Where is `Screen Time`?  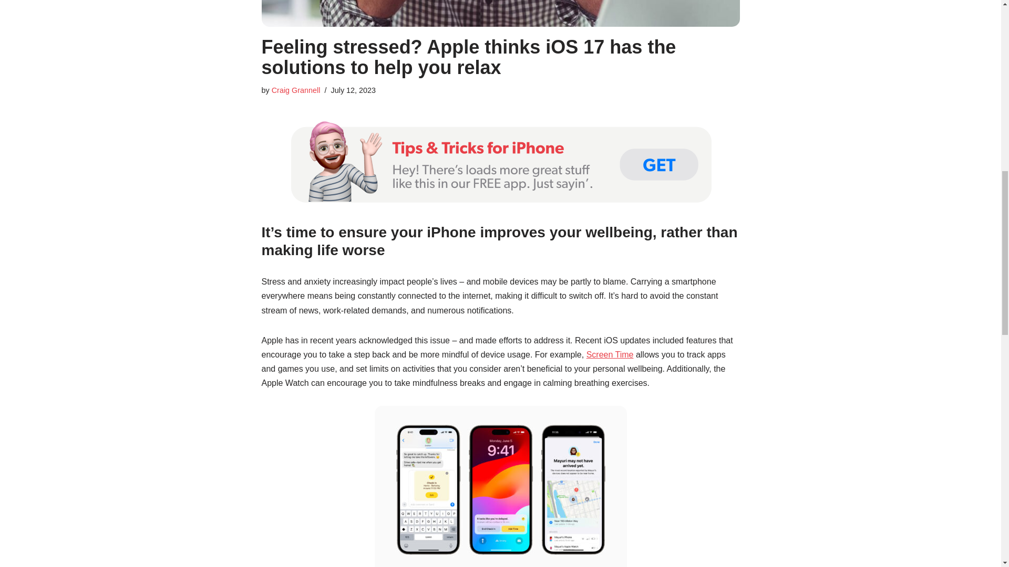
Screen Time is located at coordinates (610, 354).